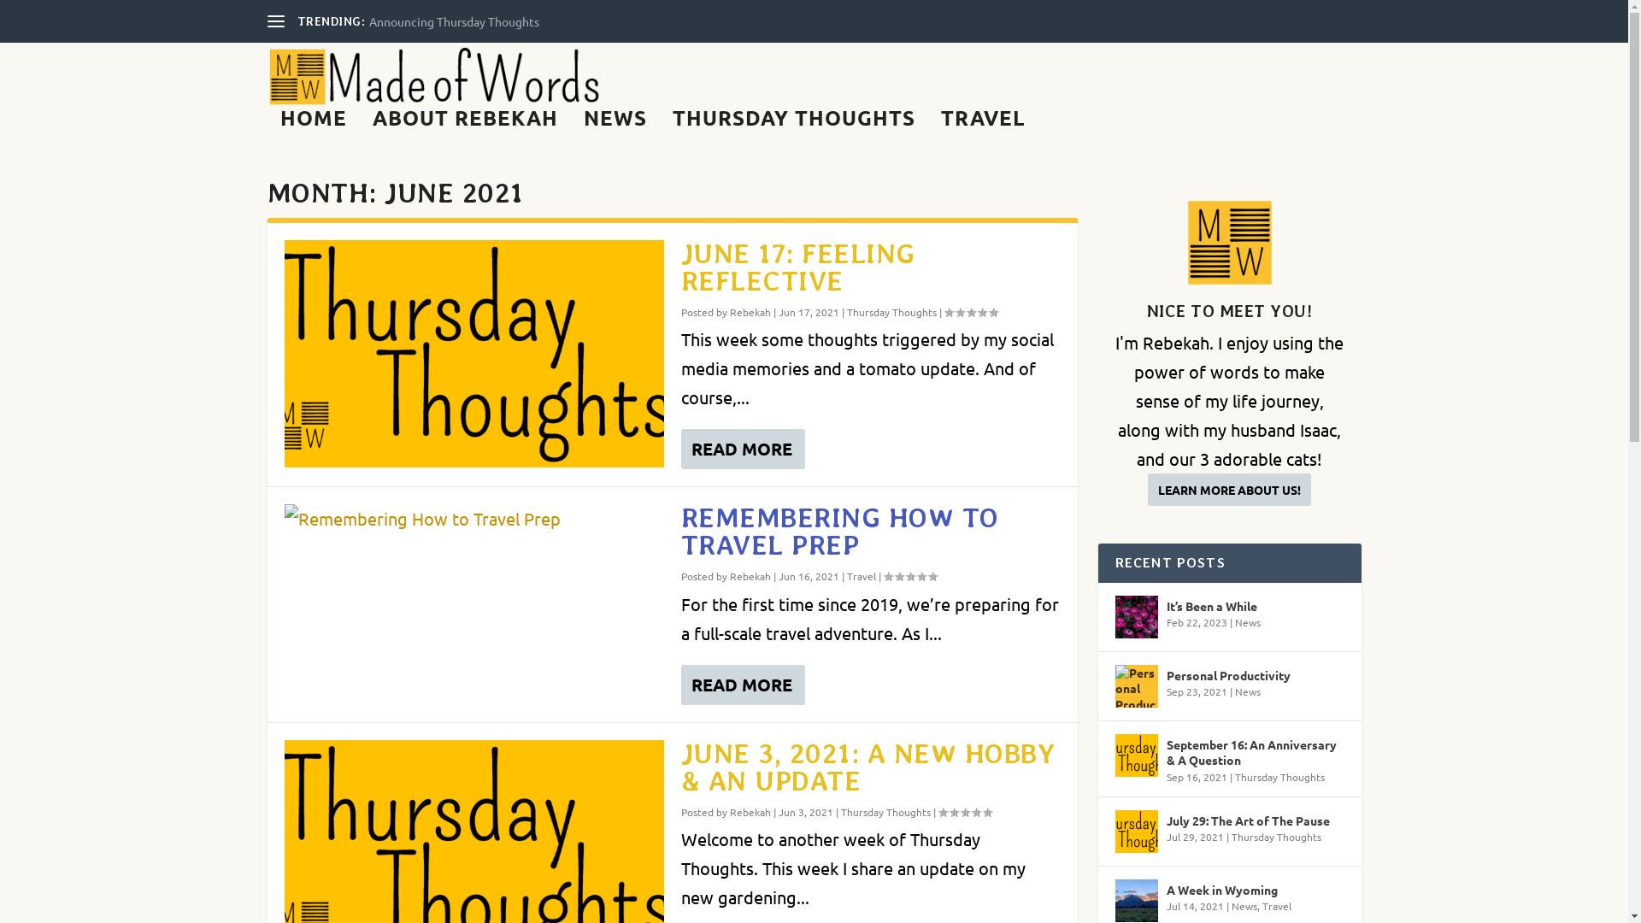 The image size is (1641, 923). What do you see at coordinates (1229, 490) in the screenshot?
I see `LEARN MORE ABOUT US!` at bounding box center [1229, 490].